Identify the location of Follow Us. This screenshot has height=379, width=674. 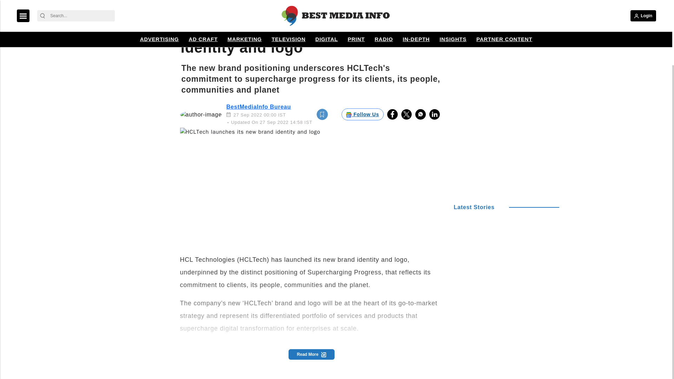
(362, 114).